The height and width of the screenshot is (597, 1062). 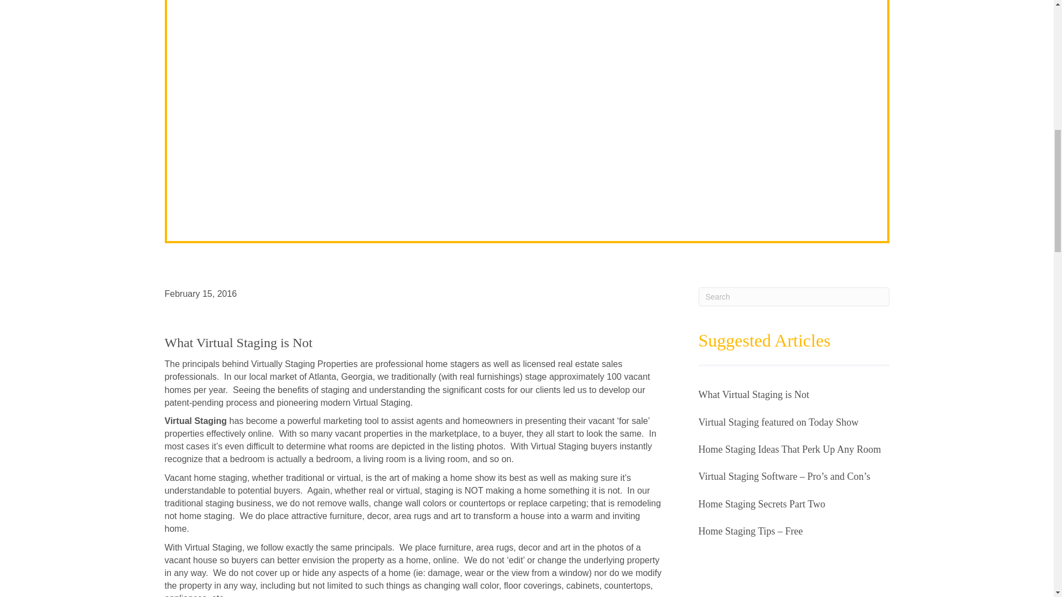 I want to click on Home Staging Secrets Part Two, so click(x=761, y=504).